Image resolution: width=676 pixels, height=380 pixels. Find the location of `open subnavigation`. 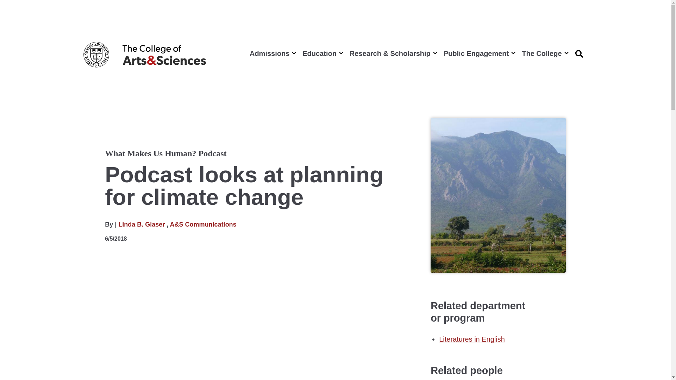

open subnavigation is located at coordinates (341, 52).